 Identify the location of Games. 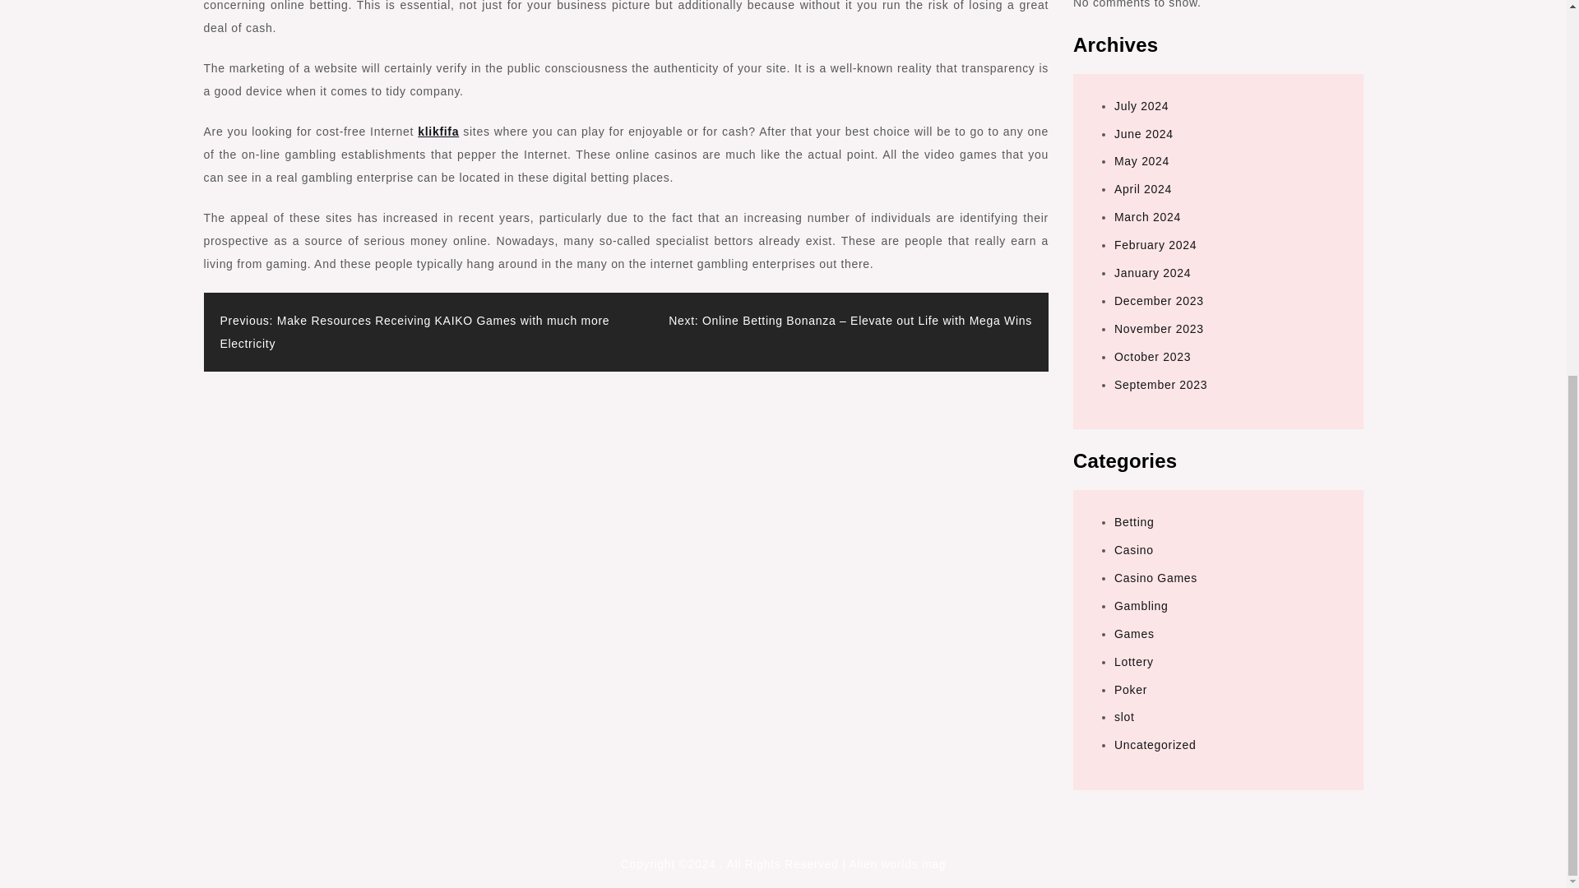
(1134, 633).